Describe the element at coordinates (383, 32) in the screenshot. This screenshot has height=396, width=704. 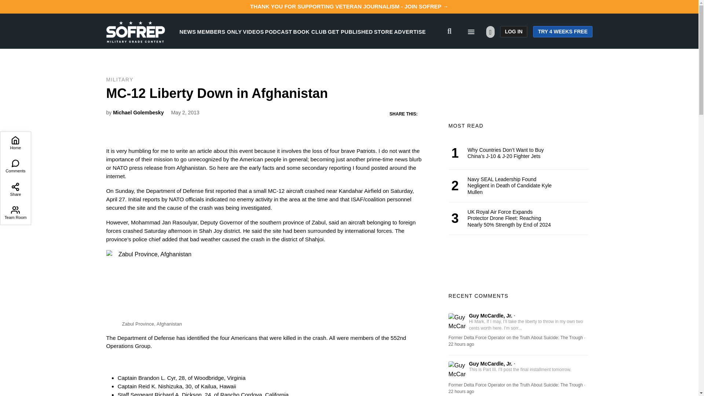
I see `STORE` at that location.